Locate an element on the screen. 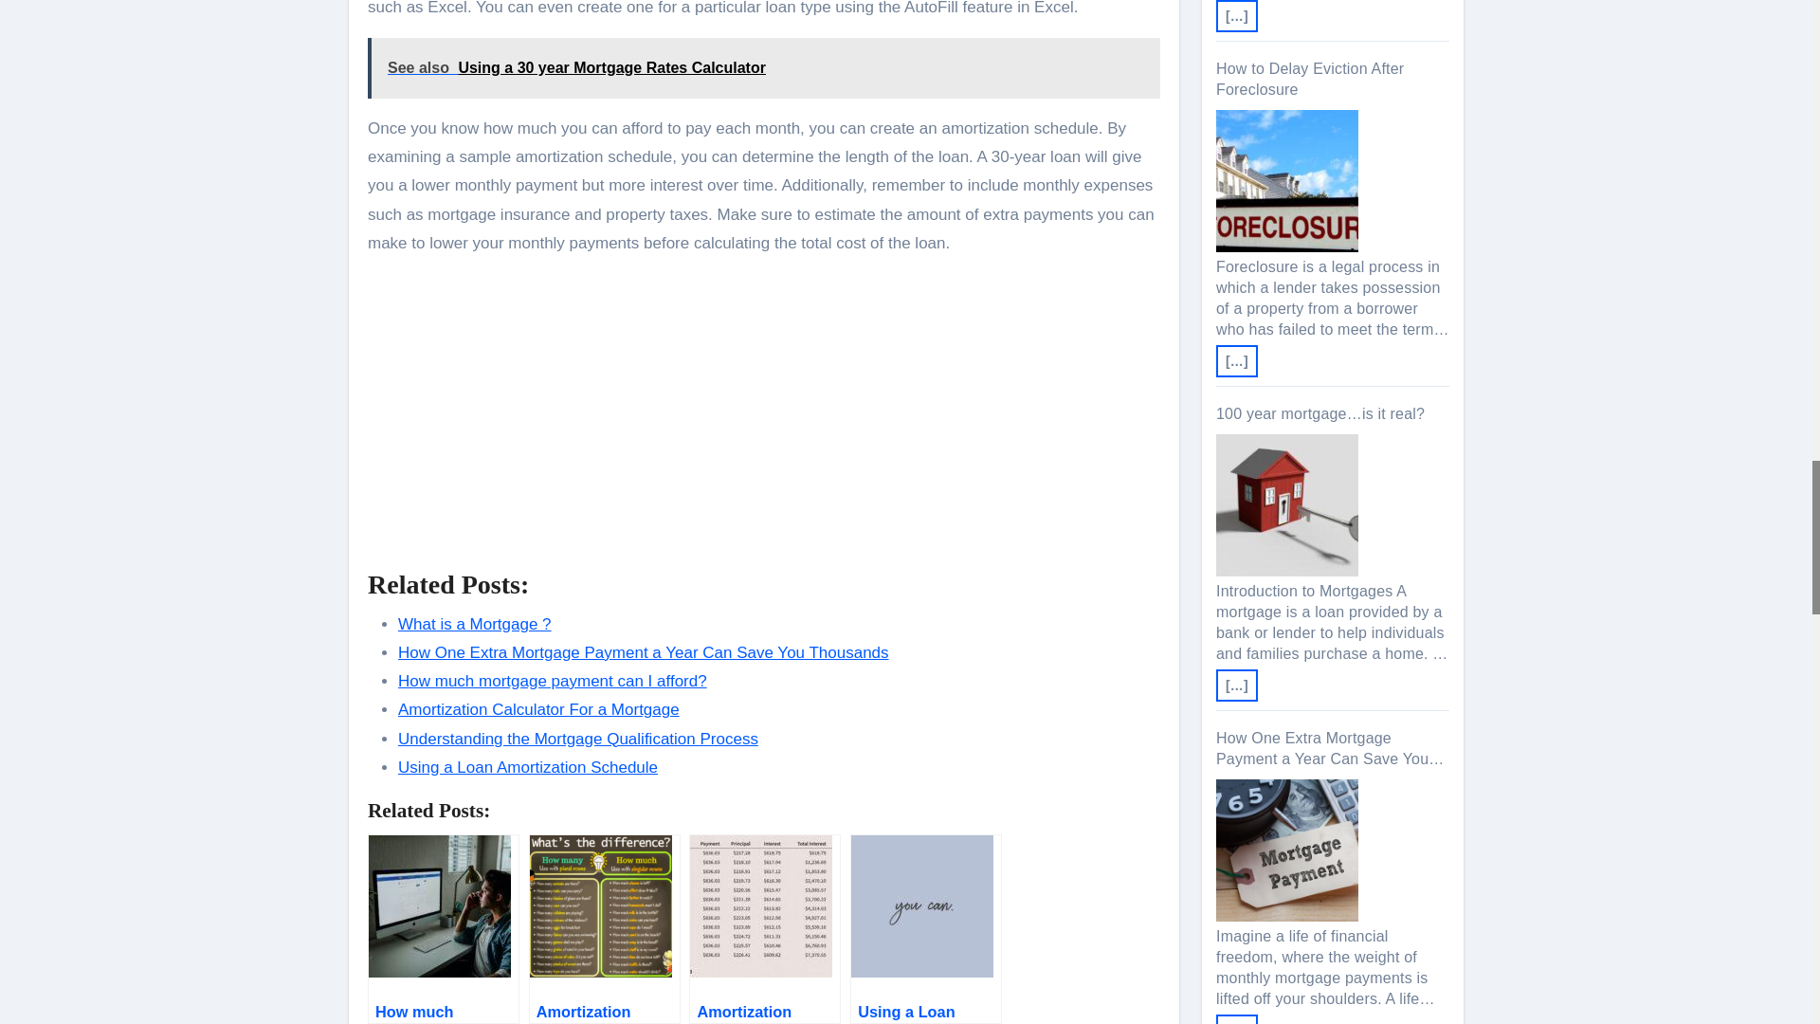 The width and height of the screenshot is (1820, 1024). What is a Mortgage ? is located at coordinates (474, 624).